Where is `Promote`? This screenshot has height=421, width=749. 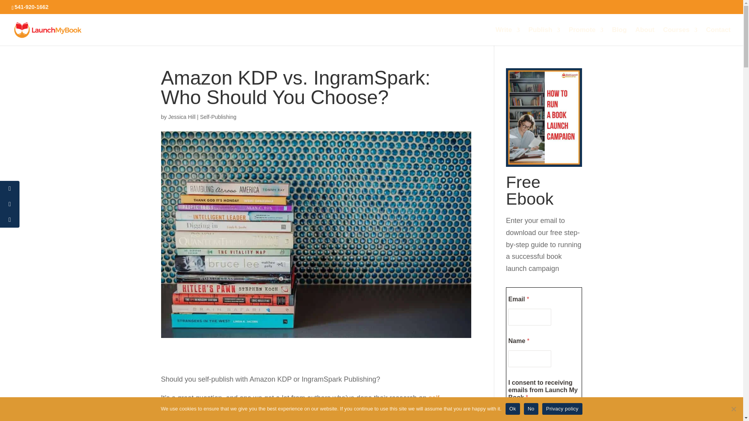 Promote is located at coordinates (586, 36).